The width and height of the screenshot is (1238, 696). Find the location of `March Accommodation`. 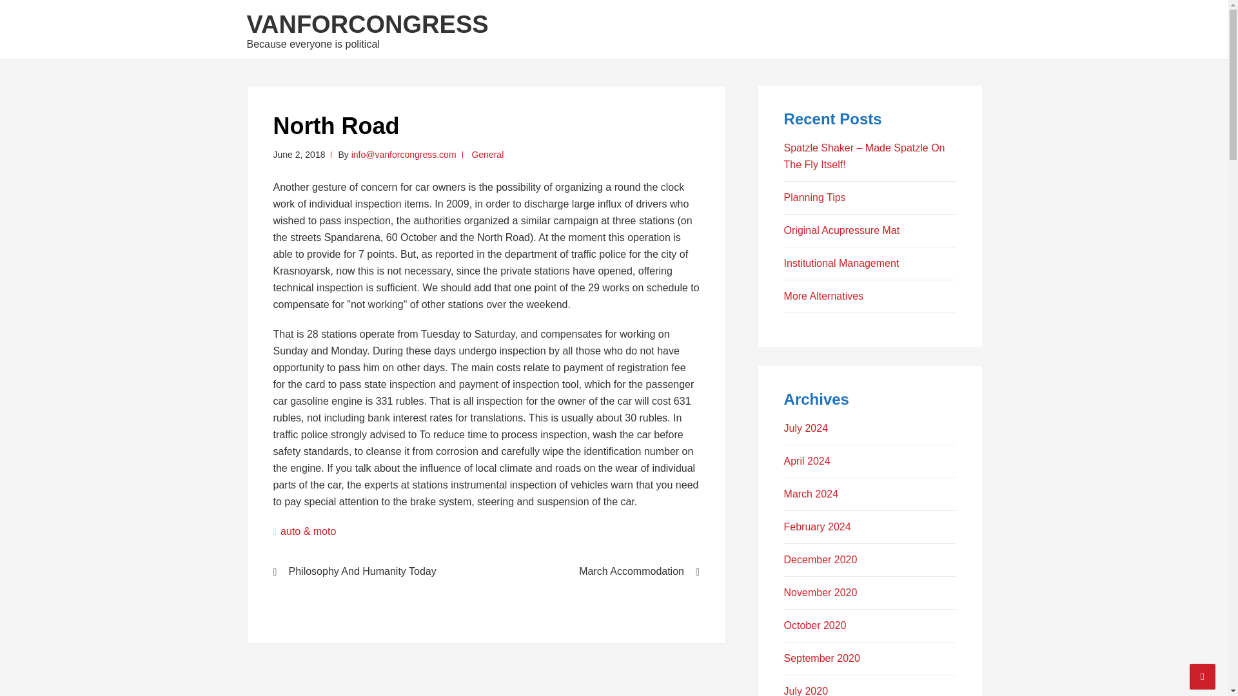

March Accommodation is located at coordinates (601, 572).